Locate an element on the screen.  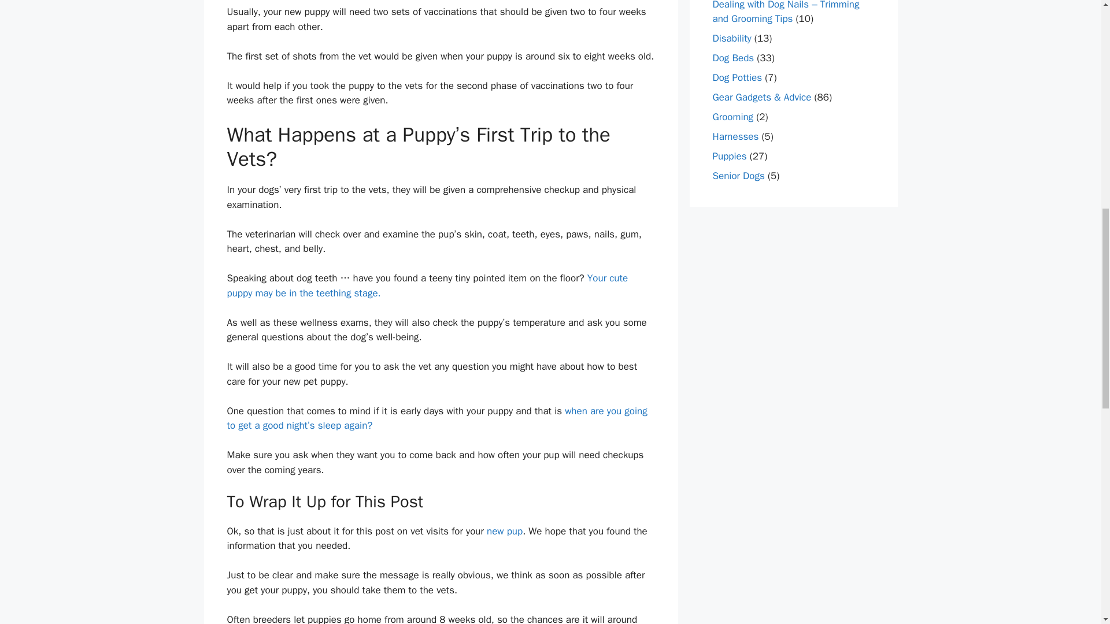
new pup is located at coordinates (505, 531).